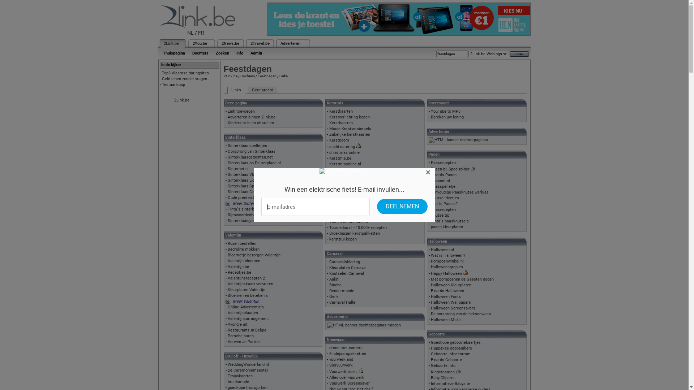 Image resolution: width=694 pixels, height=390 pixels. I want to click on Halloween Wallpapers, so click(451, 303).